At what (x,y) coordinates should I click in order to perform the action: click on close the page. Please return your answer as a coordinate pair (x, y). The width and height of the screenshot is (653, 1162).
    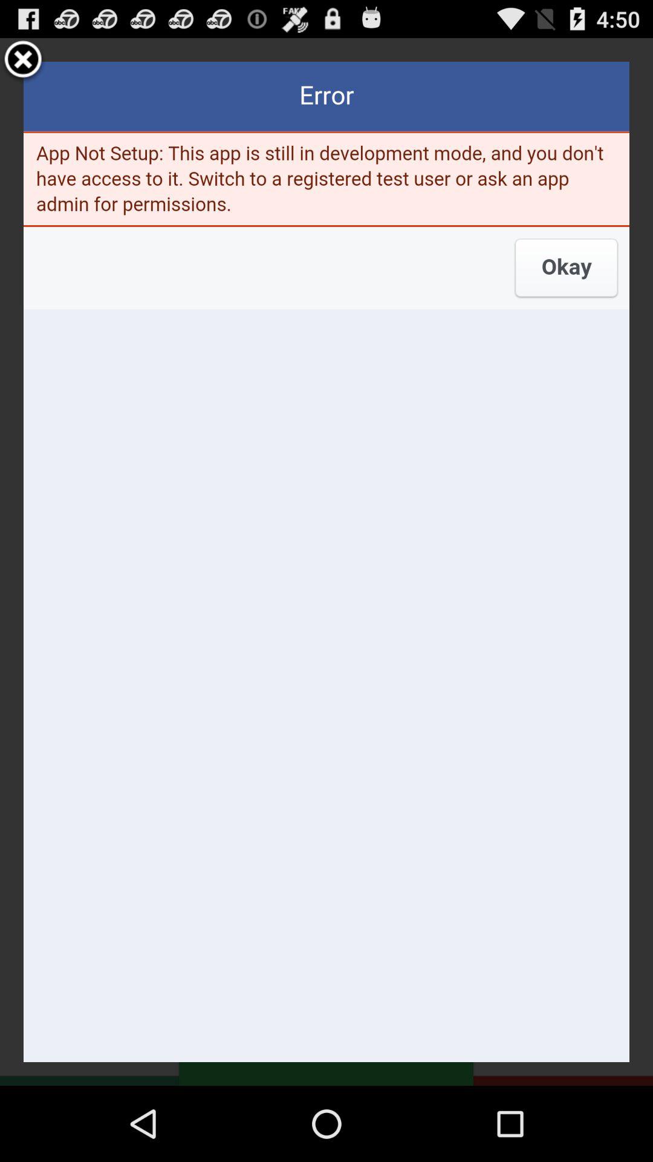
    Looking at the image, I should click on (23, 62).